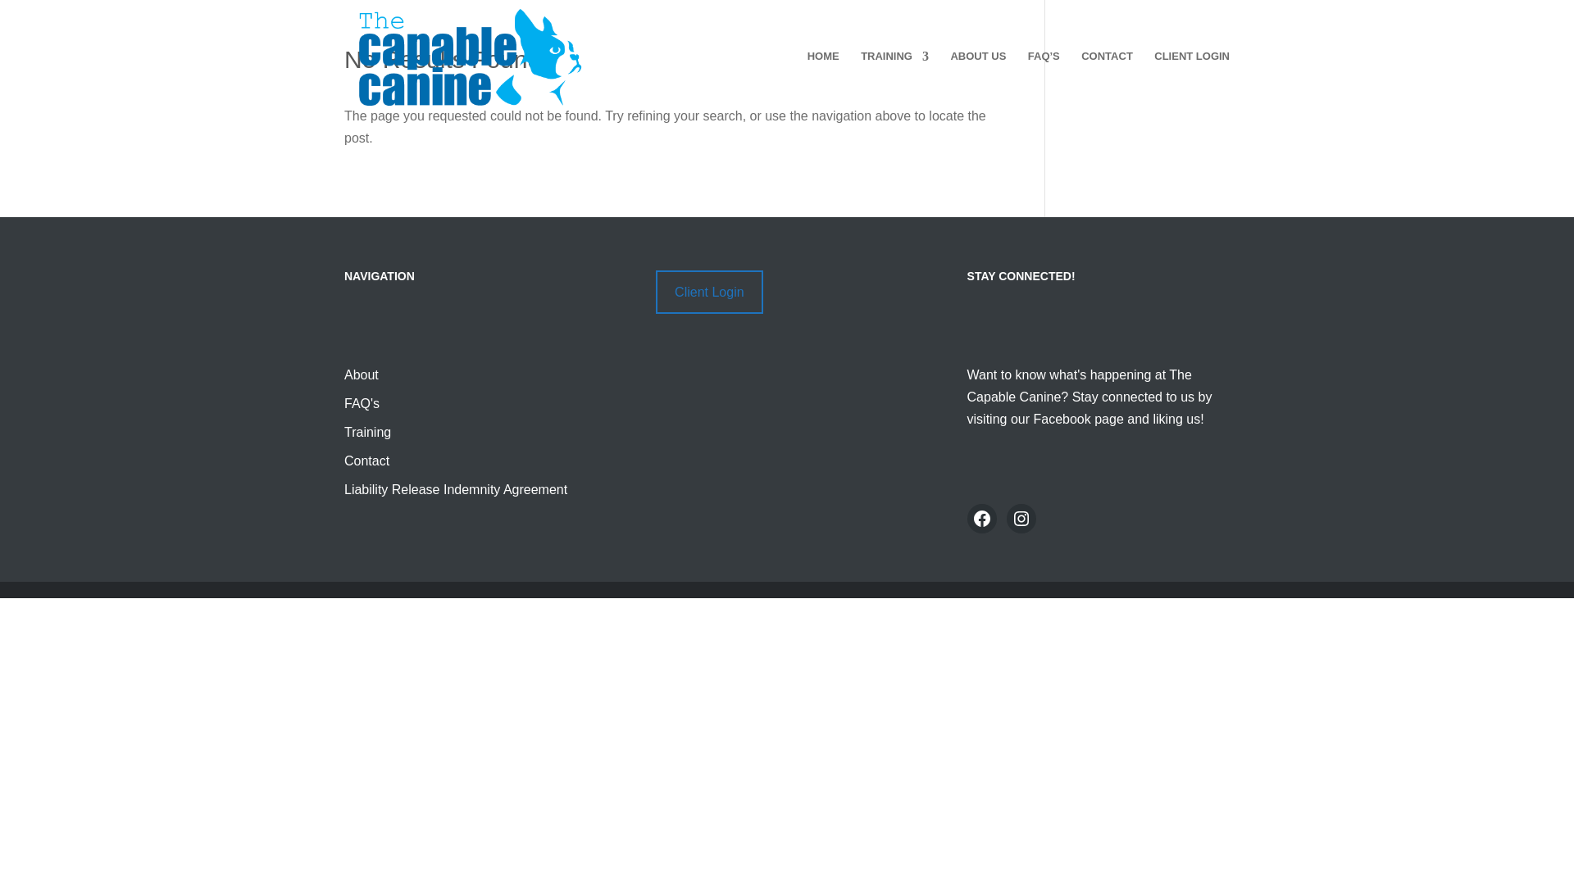 Image resolution: width=1574 pixels, height=885 pixels. Describe the element at coordinates (977, 82) in the screenshot. I see `ABOUT US` at that location.